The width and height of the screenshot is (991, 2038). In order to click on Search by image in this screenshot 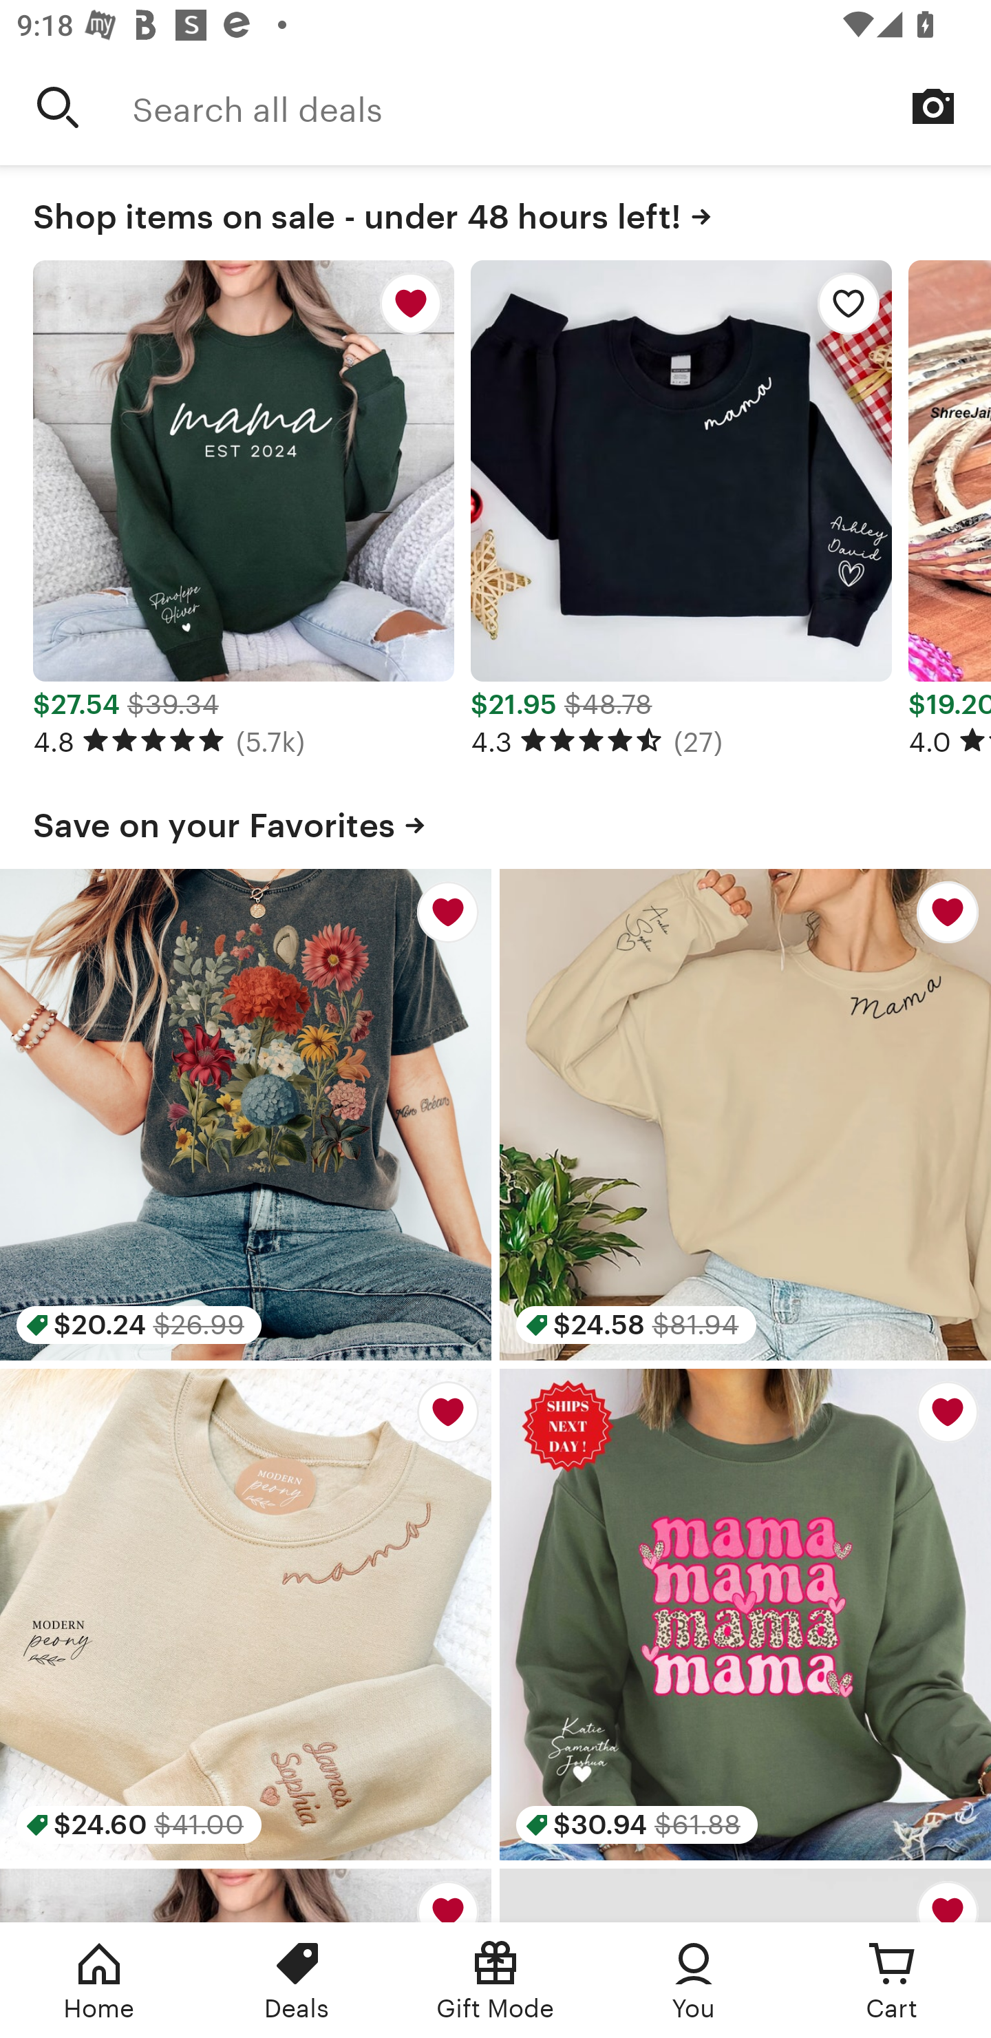, I will do `click(933, 106)`.